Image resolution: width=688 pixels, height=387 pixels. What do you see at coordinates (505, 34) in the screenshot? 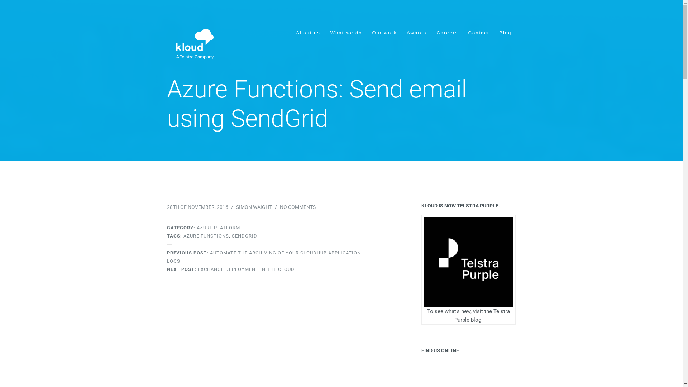
I see `Blog` at bounding box center [505, 34].